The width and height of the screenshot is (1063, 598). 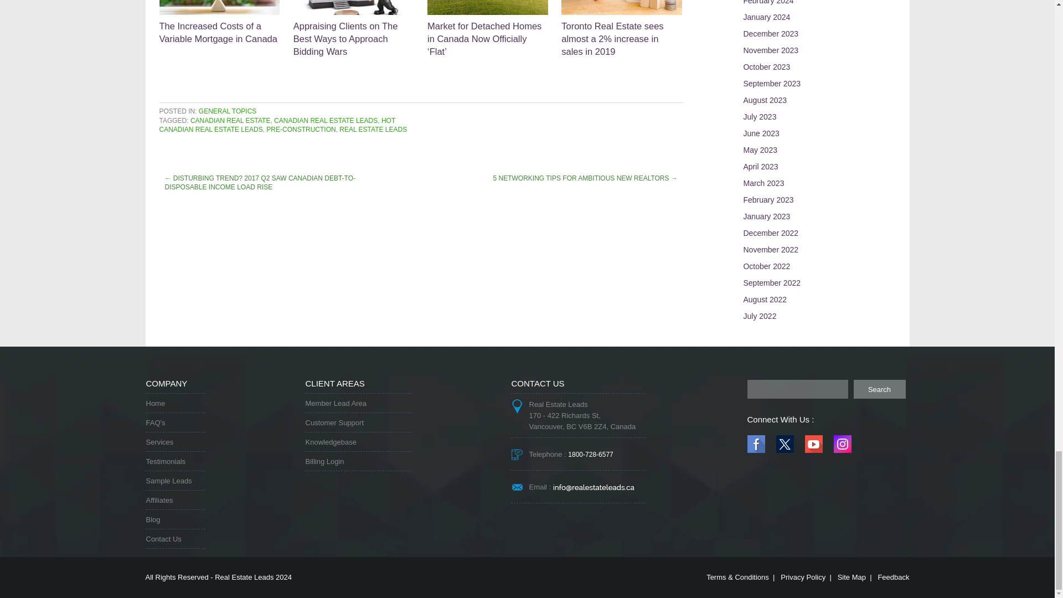 What do you see at coordinates (879, 389) in the screenshot?
I see `Search` at bounding box center [879, 389].